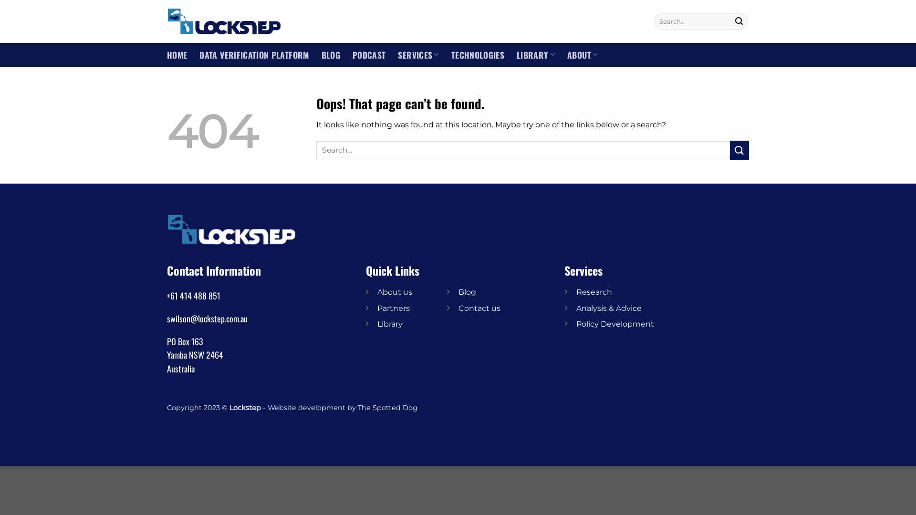 The width and height of the screenshot is (916, 515). Describe the element at coordinates (0, 0) in the screenshot. I see `Skip to content` at that location.